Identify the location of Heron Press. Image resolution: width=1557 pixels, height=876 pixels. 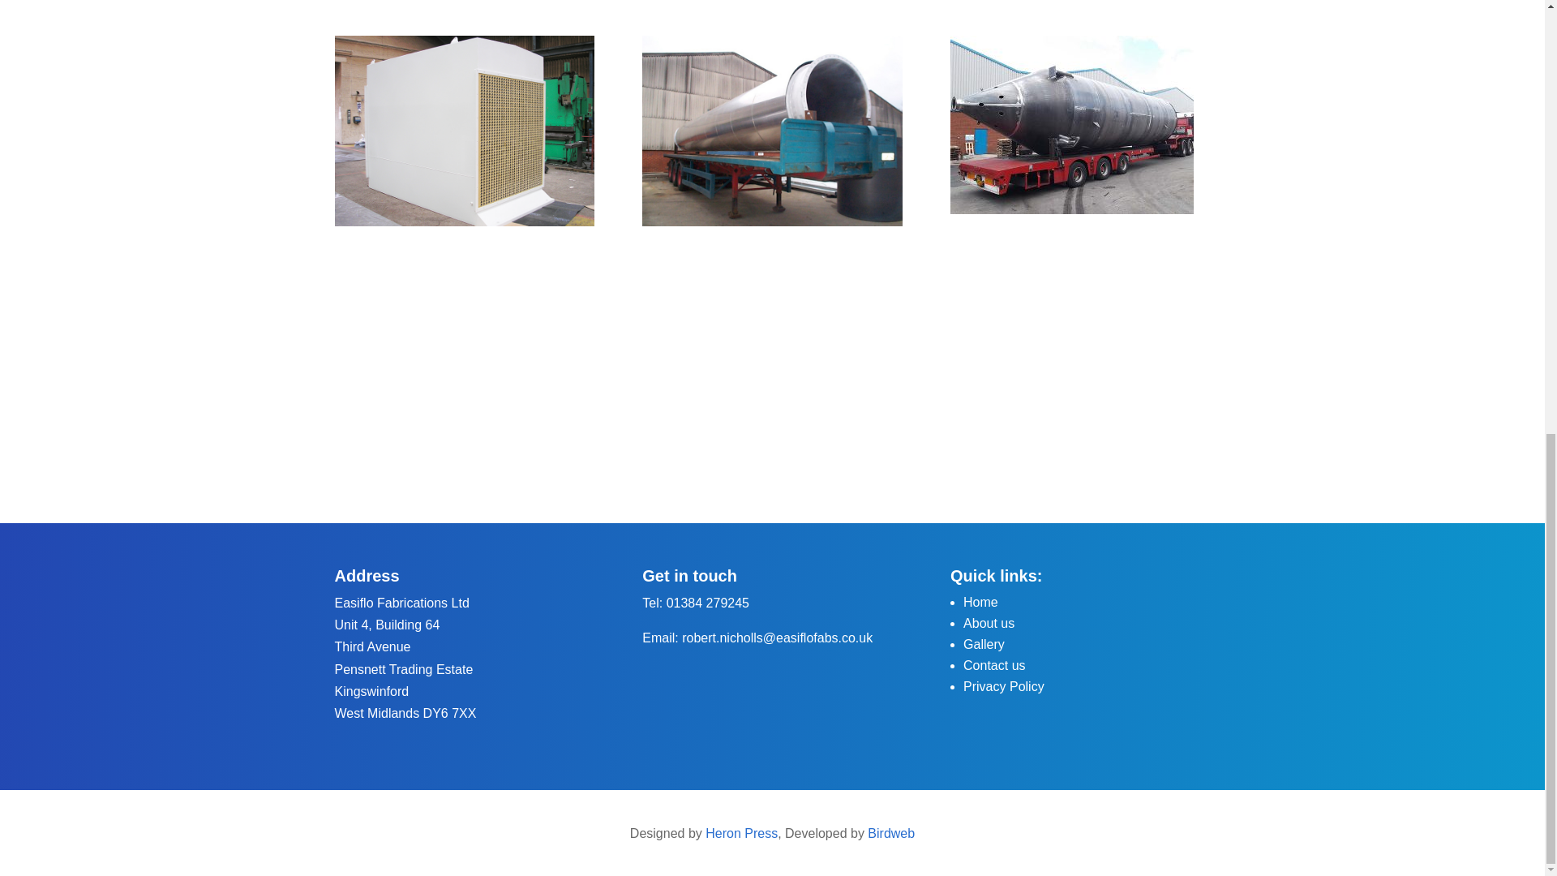
(741, 833).